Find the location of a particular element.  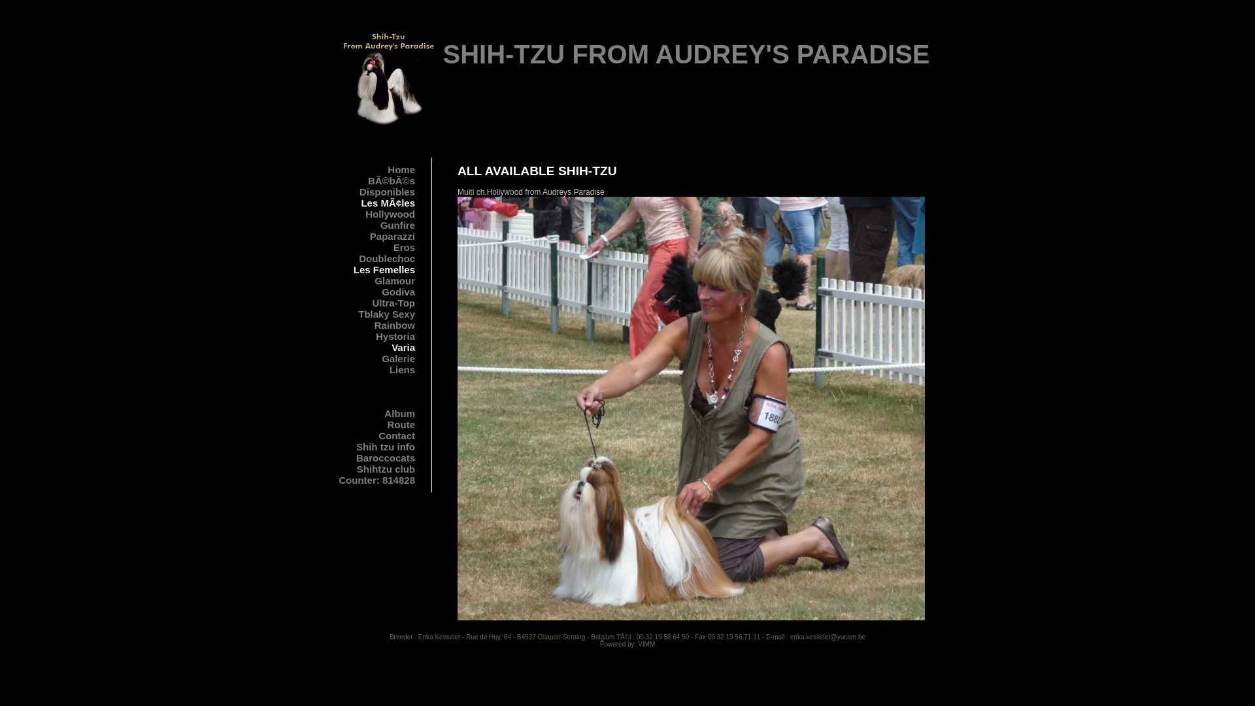

Hollywood is located at coordinates (367, 214).